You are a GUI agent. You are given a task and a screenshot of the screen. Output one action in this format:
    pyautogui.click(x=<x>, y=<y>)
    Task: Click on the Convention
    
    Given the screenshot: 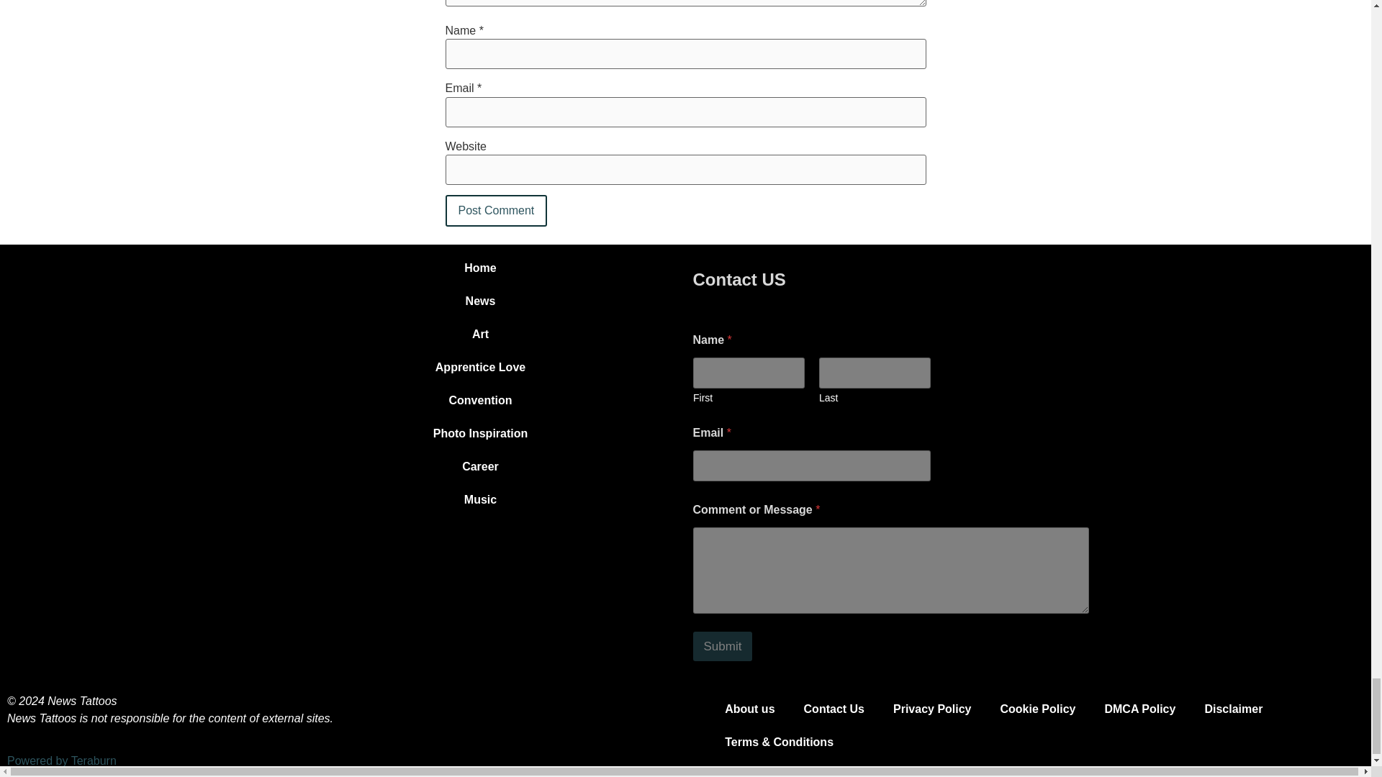 What is the action you would take?
    pyautogui.click(x=479, y=400)
    